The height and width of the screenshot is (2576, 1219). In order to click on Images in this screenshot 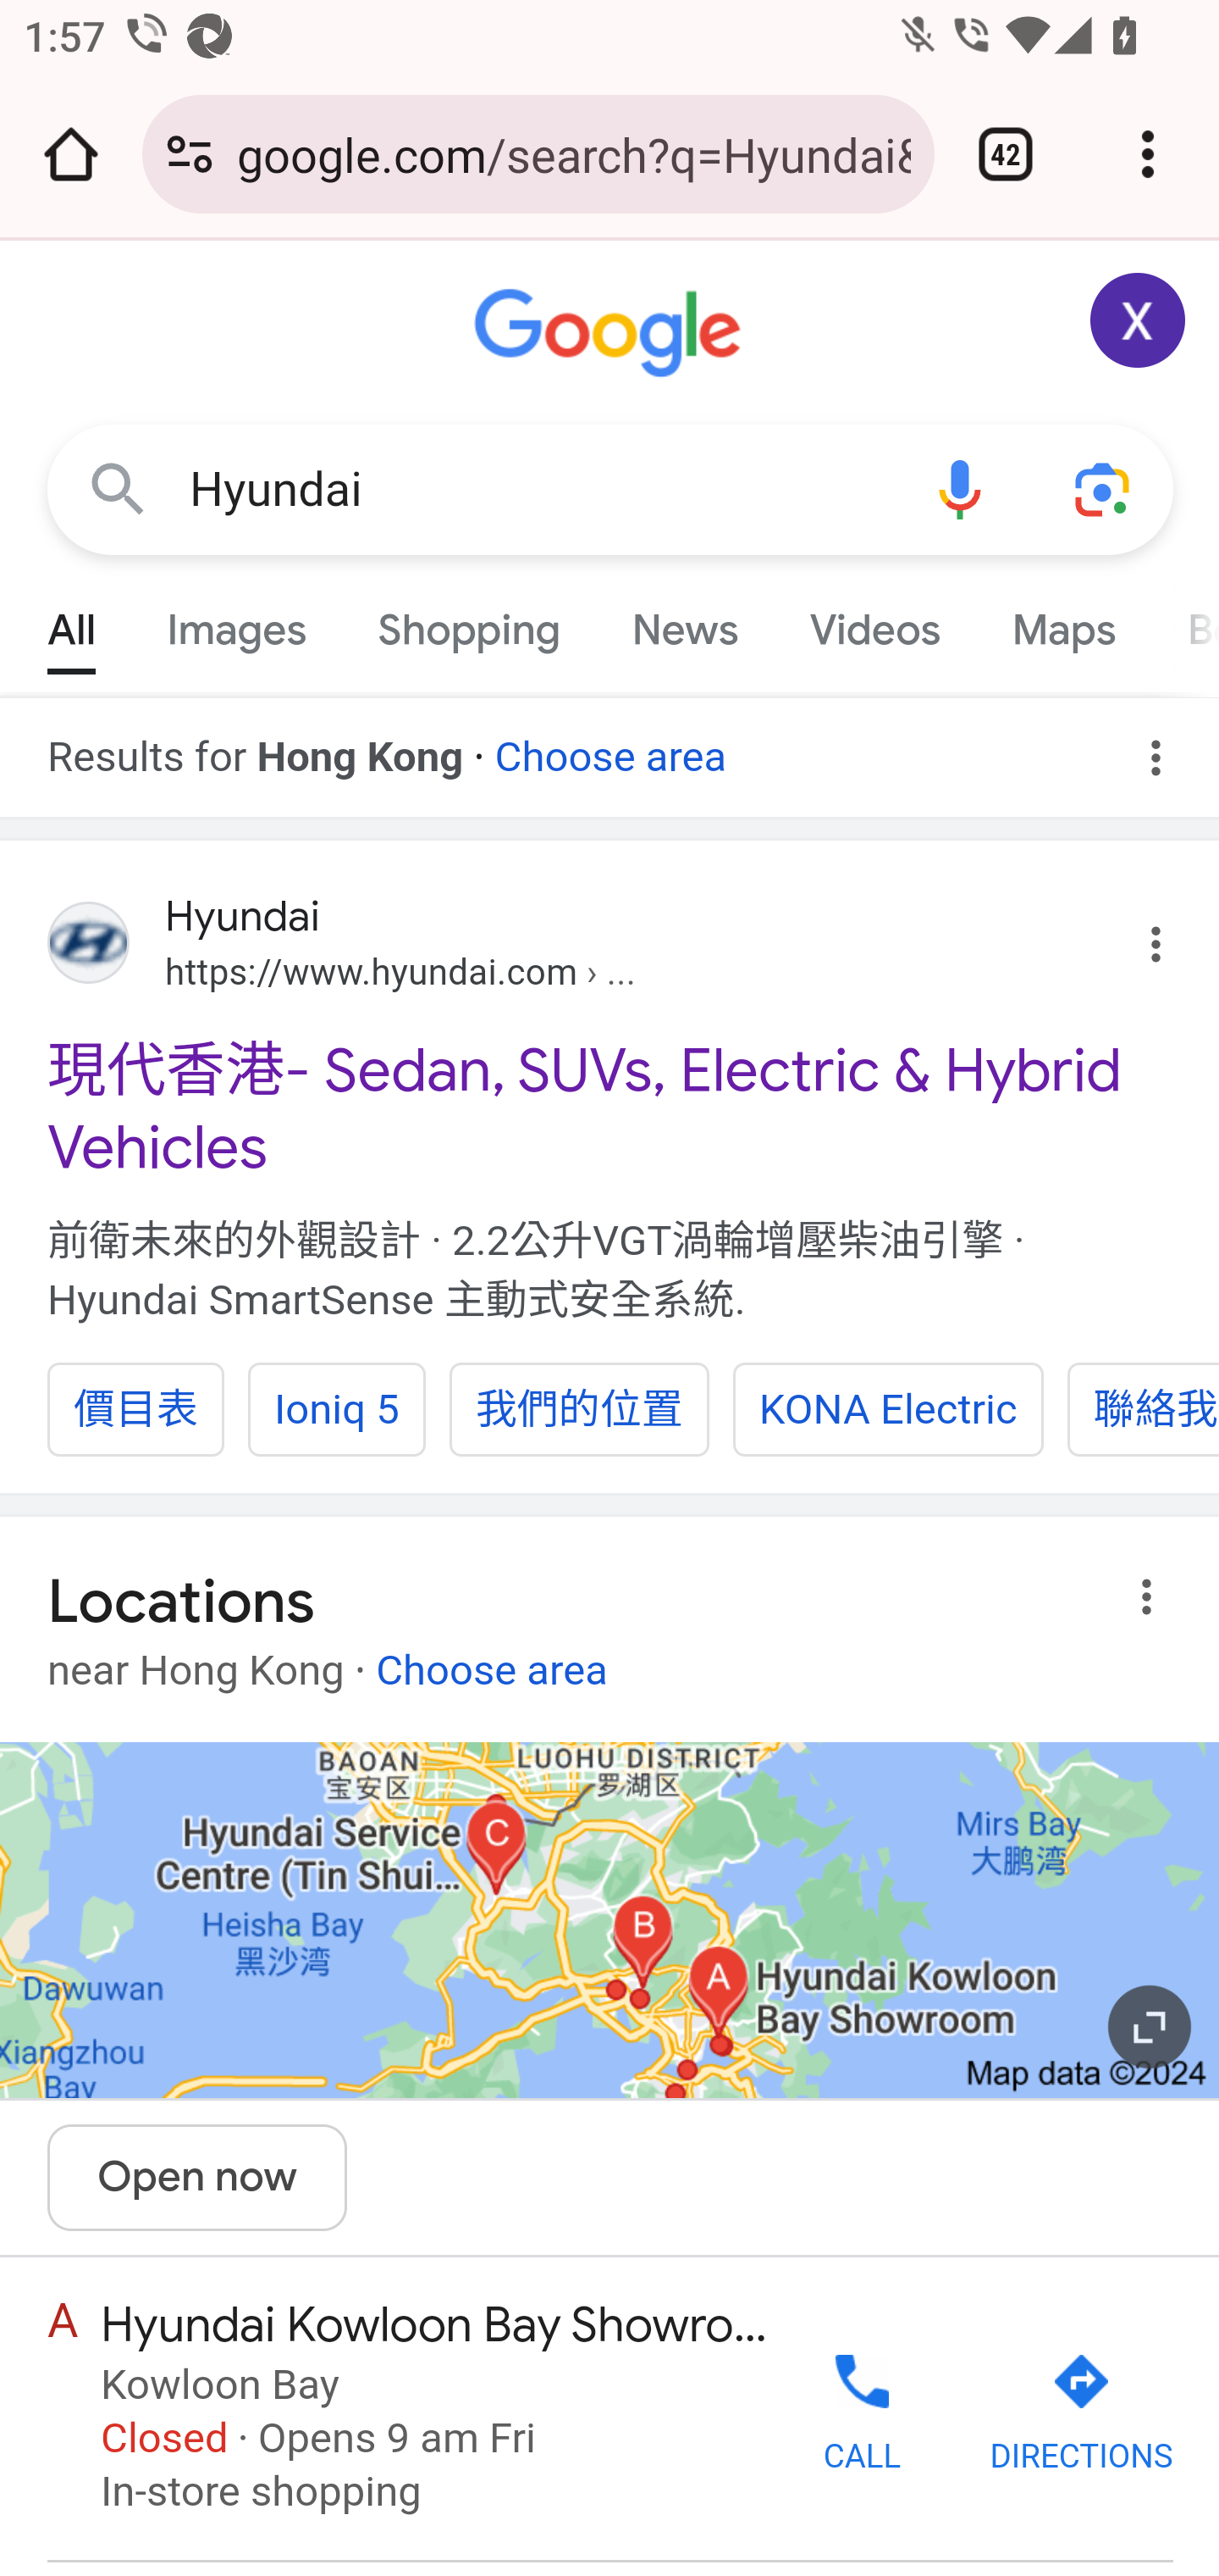, I will do `click(237, 622)`.